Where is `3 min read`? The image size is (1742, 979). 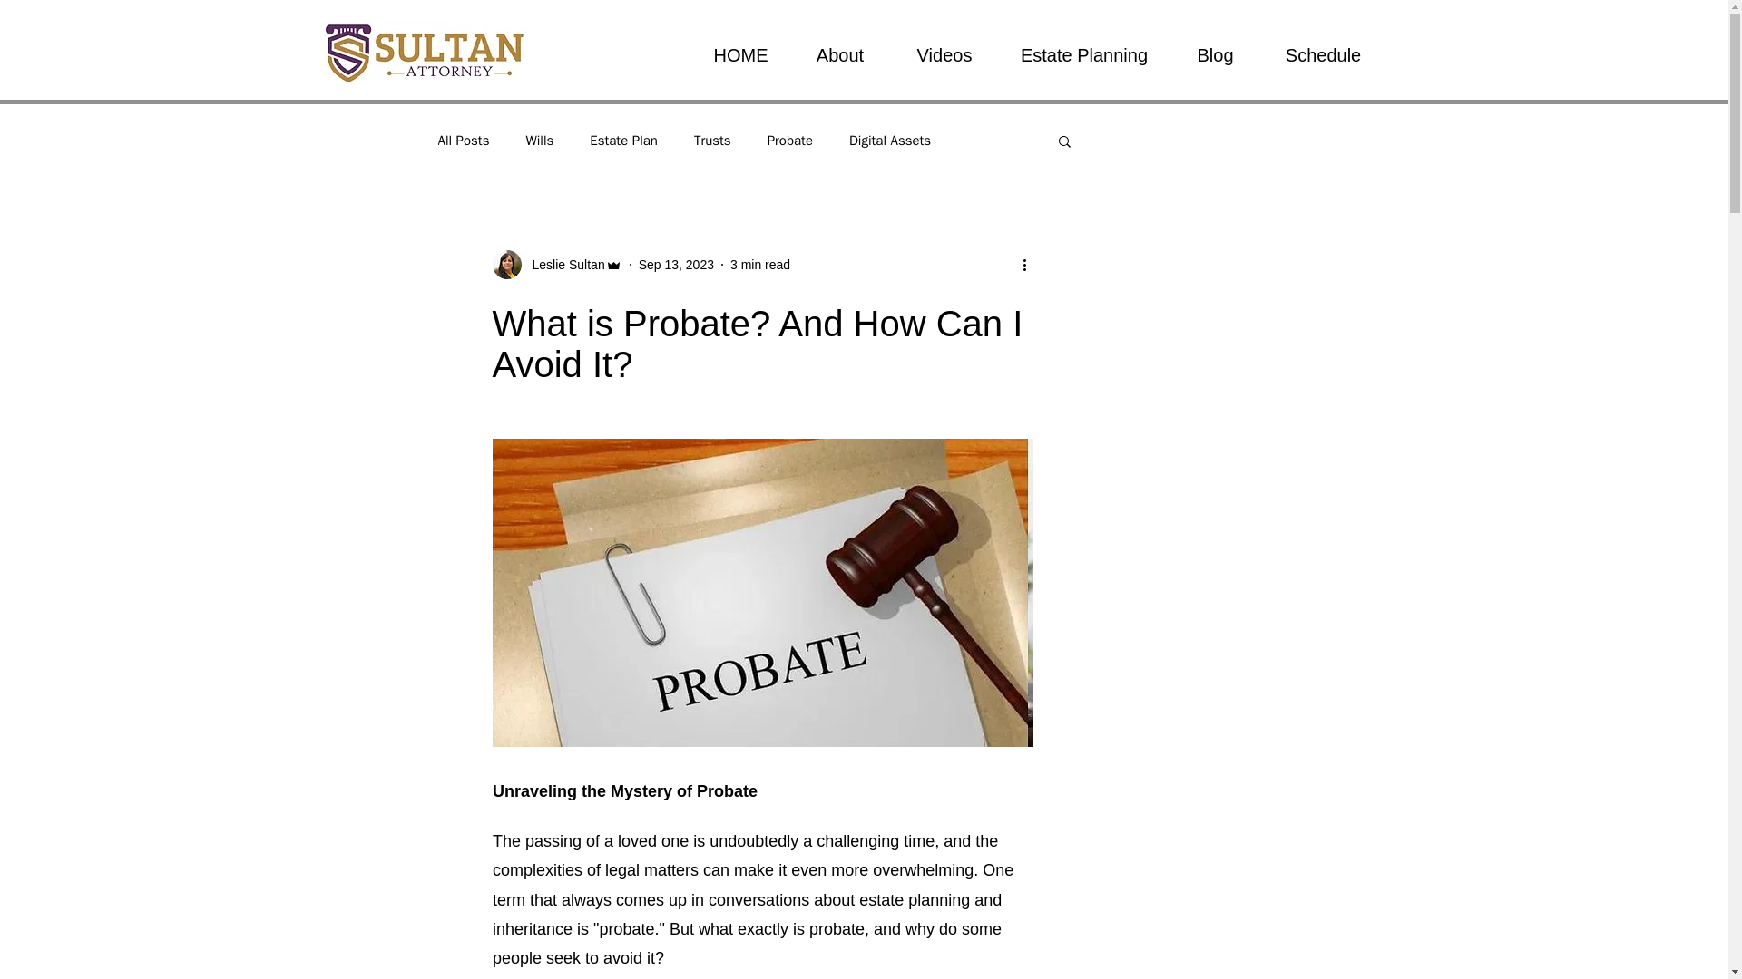
3 min read is located at coordinates (760, 265).